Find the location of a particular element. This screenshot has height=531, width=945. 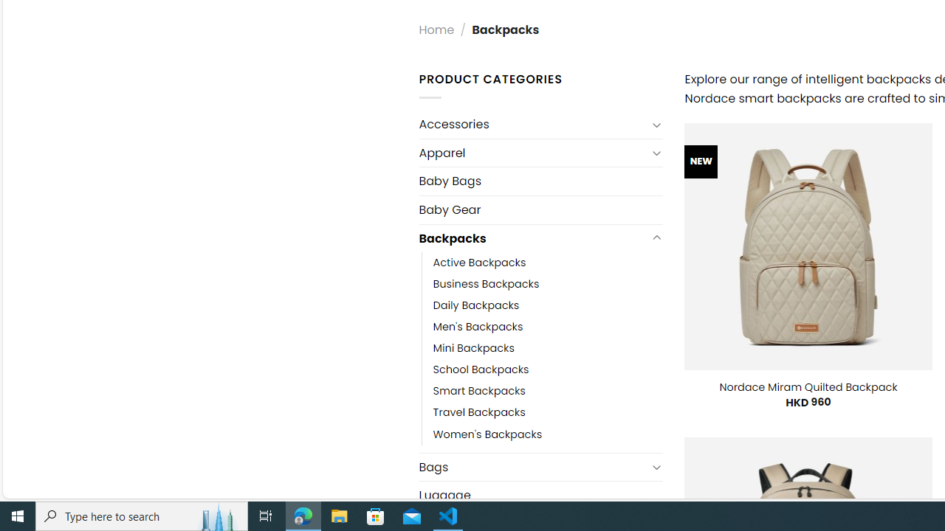

Bags is located at coordinates (533, 468).